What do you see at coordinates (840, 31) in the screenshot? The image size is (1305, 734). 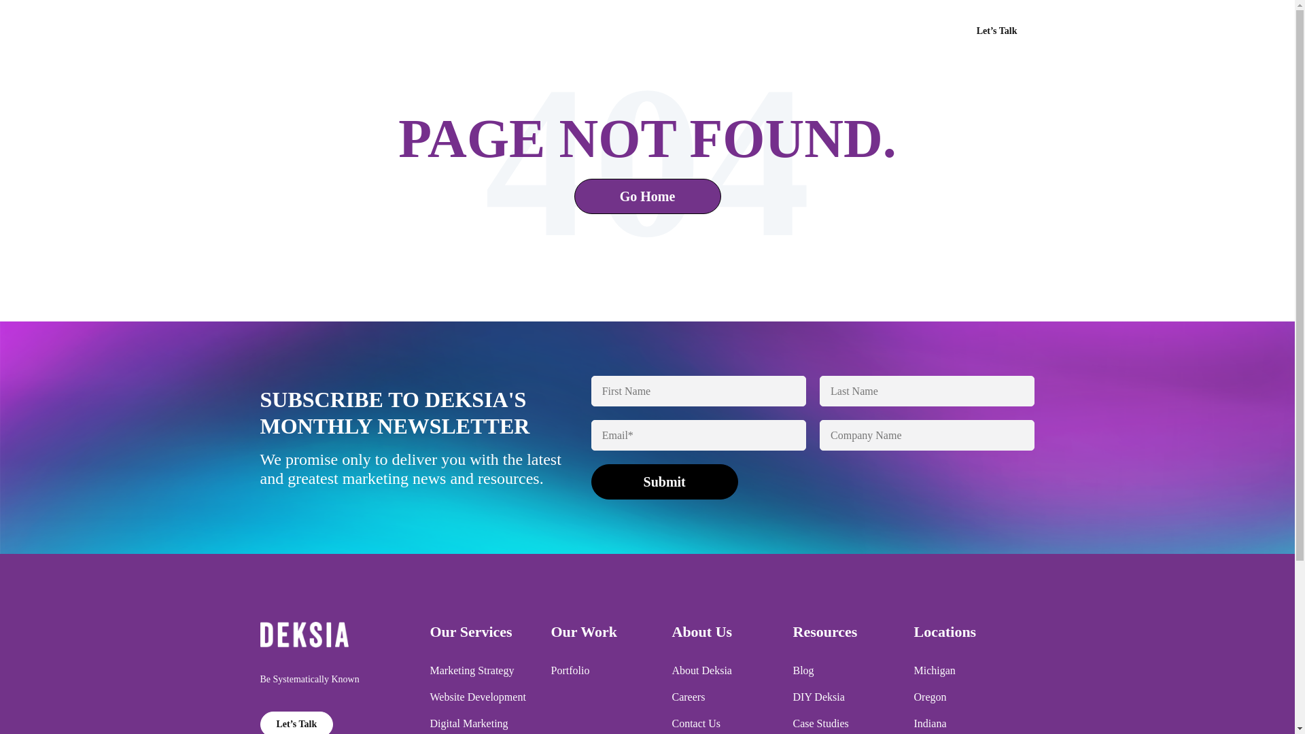 I see `About Us` at bounding box center [840, 31].